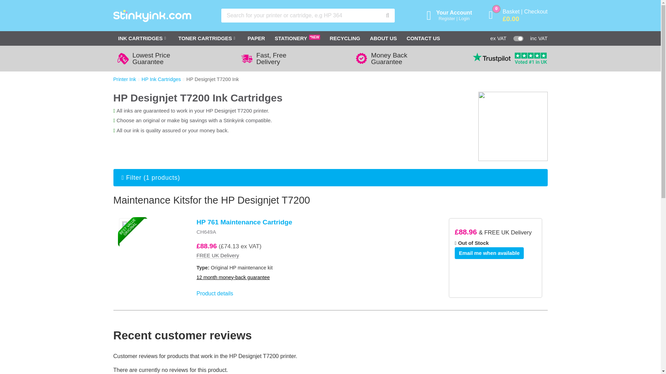 Image resolution: width=666 pixels, height=374 pixels. Describe the element at coordinates (494, 15) in the screenshot. I see `0` at that location.